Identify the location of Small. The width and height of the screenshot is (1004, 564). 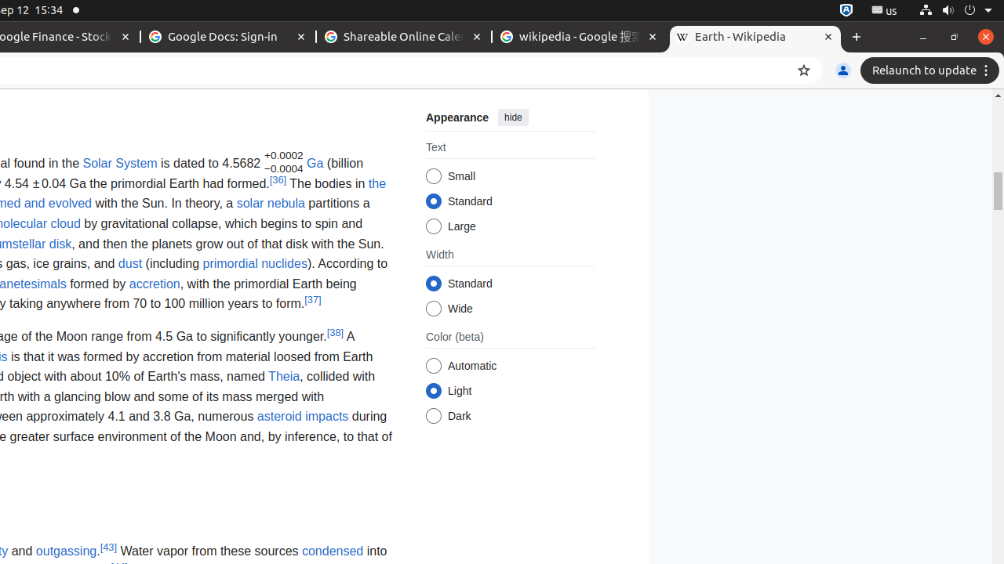
(433, 177).